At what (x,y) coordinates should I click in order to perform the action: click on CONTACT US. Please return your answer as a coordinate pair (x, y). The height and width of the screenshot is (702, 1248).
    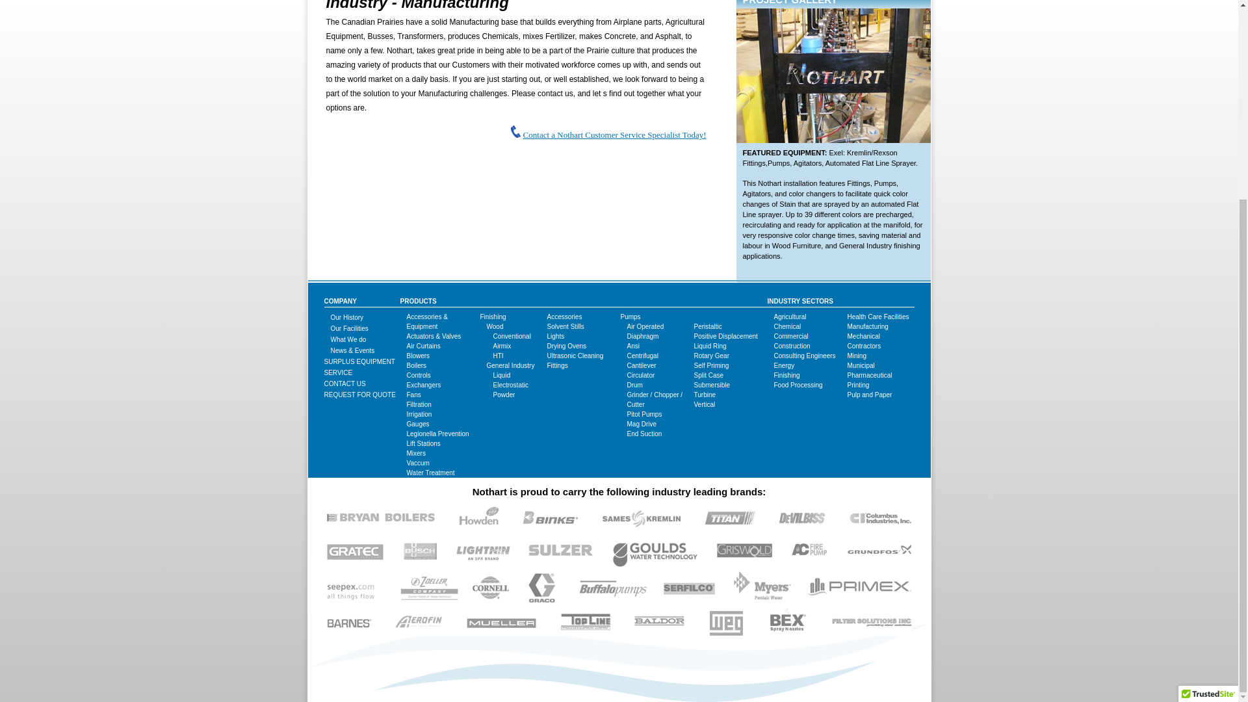
    Looking at the image, I should click on (344, 383).